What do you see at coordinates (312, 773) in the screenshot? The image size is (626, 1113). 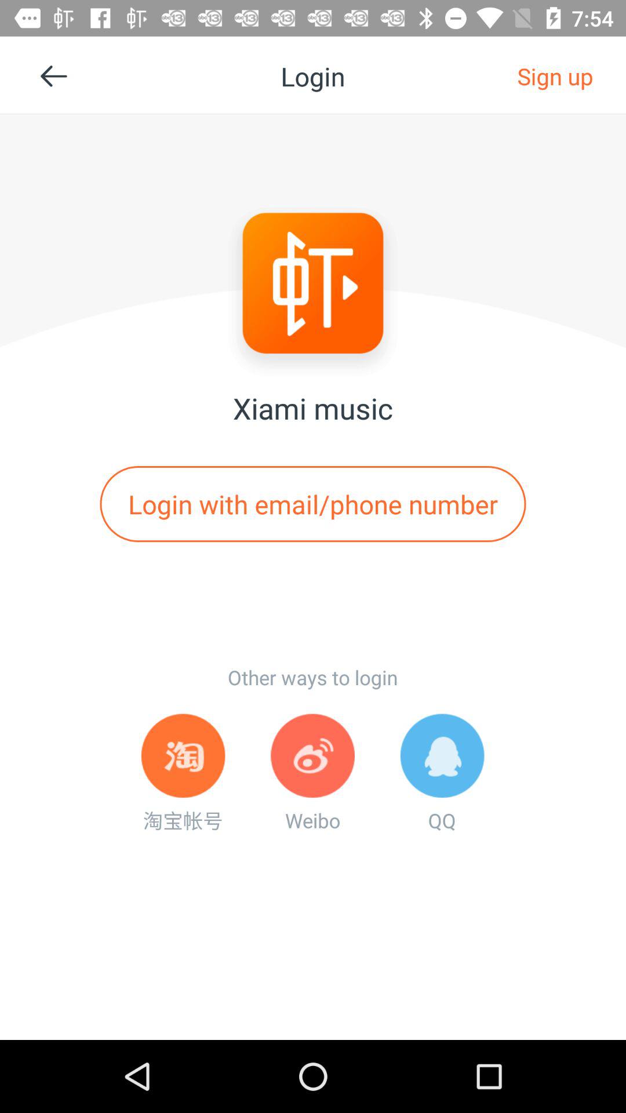 I see `turn on item below other ways to item` at bounding box center [312, 773].